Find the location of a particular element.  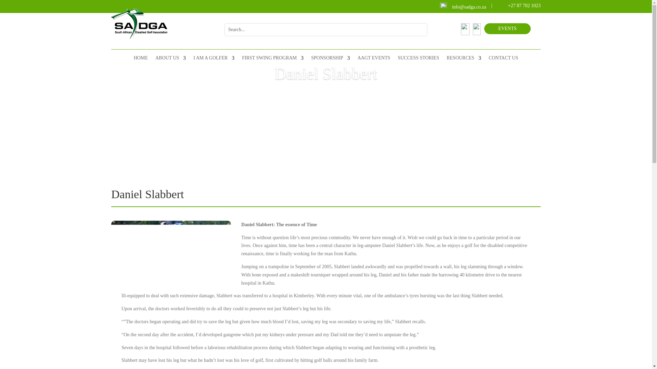

CONTACT US is located at coordinates (503, 61).